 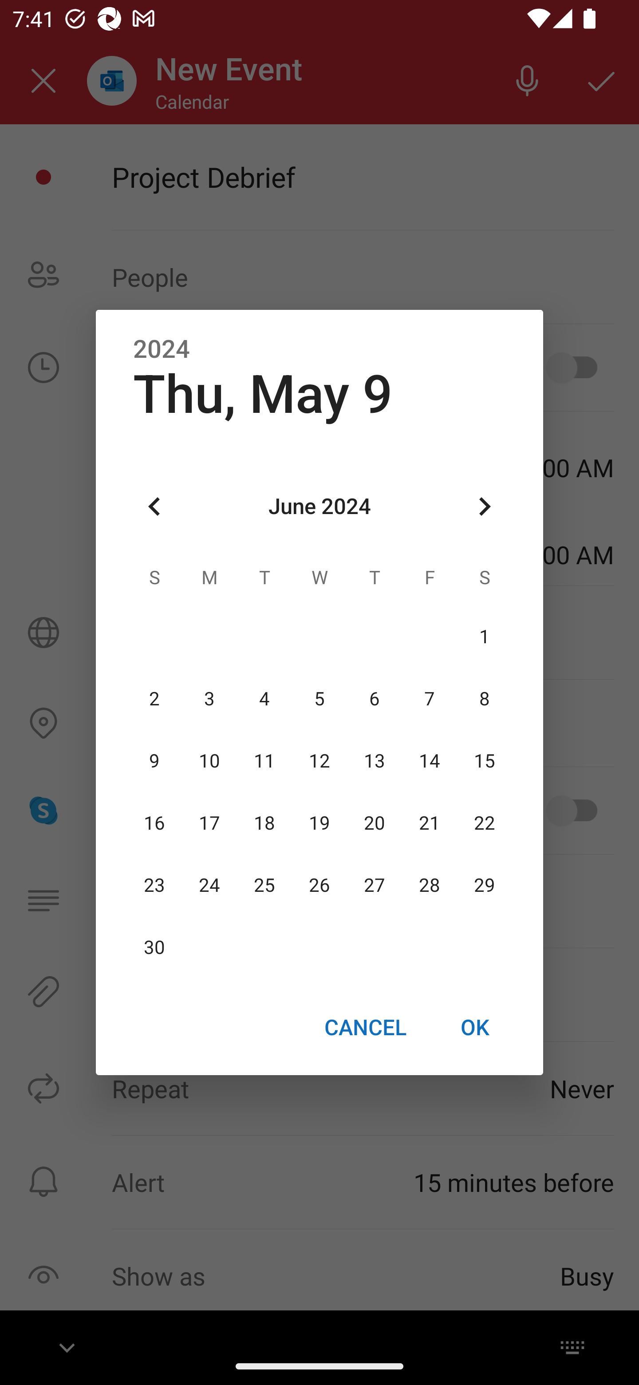 I want to click on 18 18 June 2024, so click(x=264, y=823).